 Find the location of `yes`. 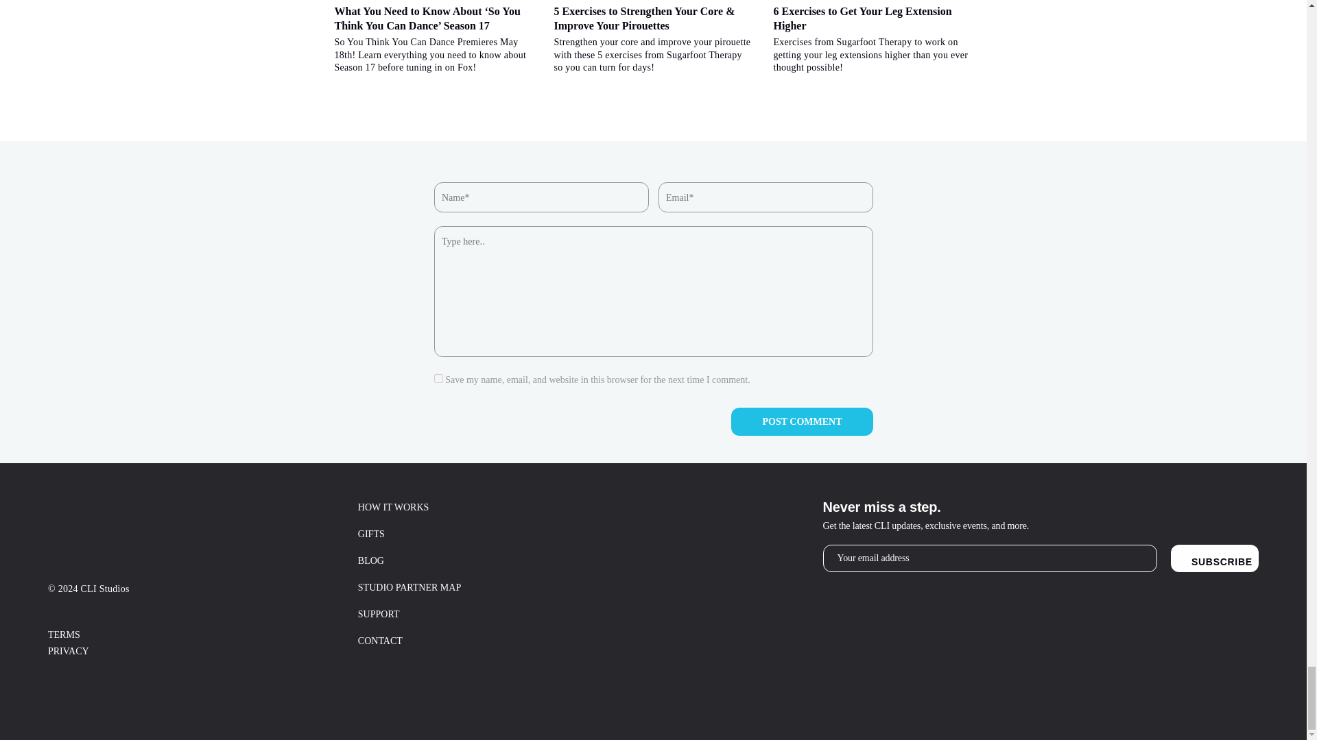

yes is located at coordinates (438, 378).